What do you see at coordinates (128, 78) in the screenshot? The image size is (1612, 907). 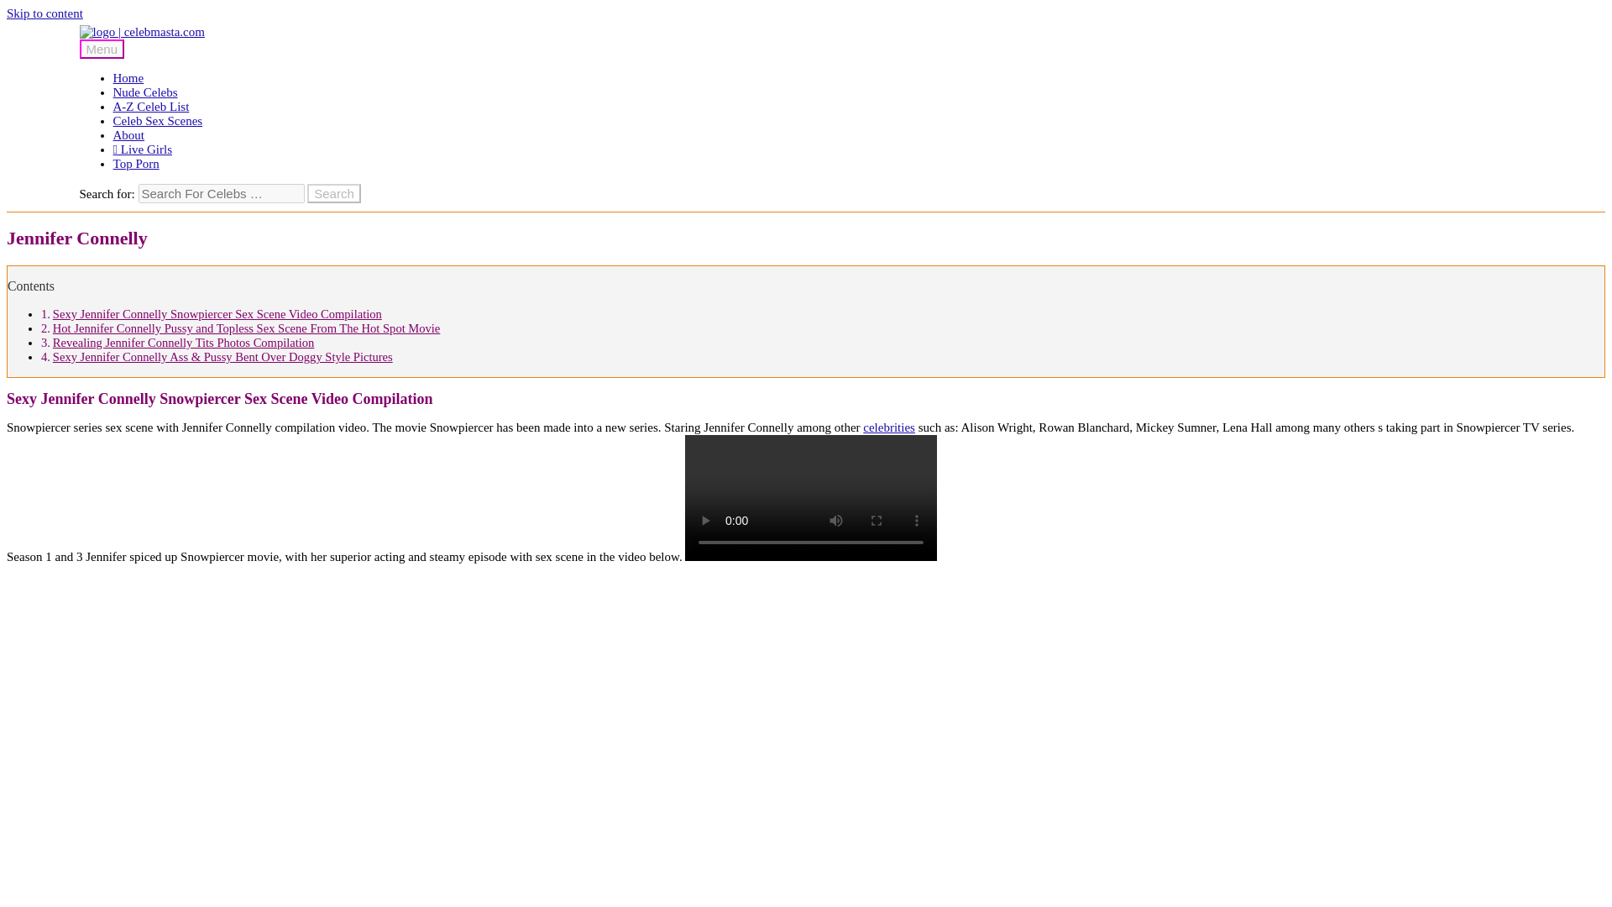 I see `Home` at bounding box center [128, 78].